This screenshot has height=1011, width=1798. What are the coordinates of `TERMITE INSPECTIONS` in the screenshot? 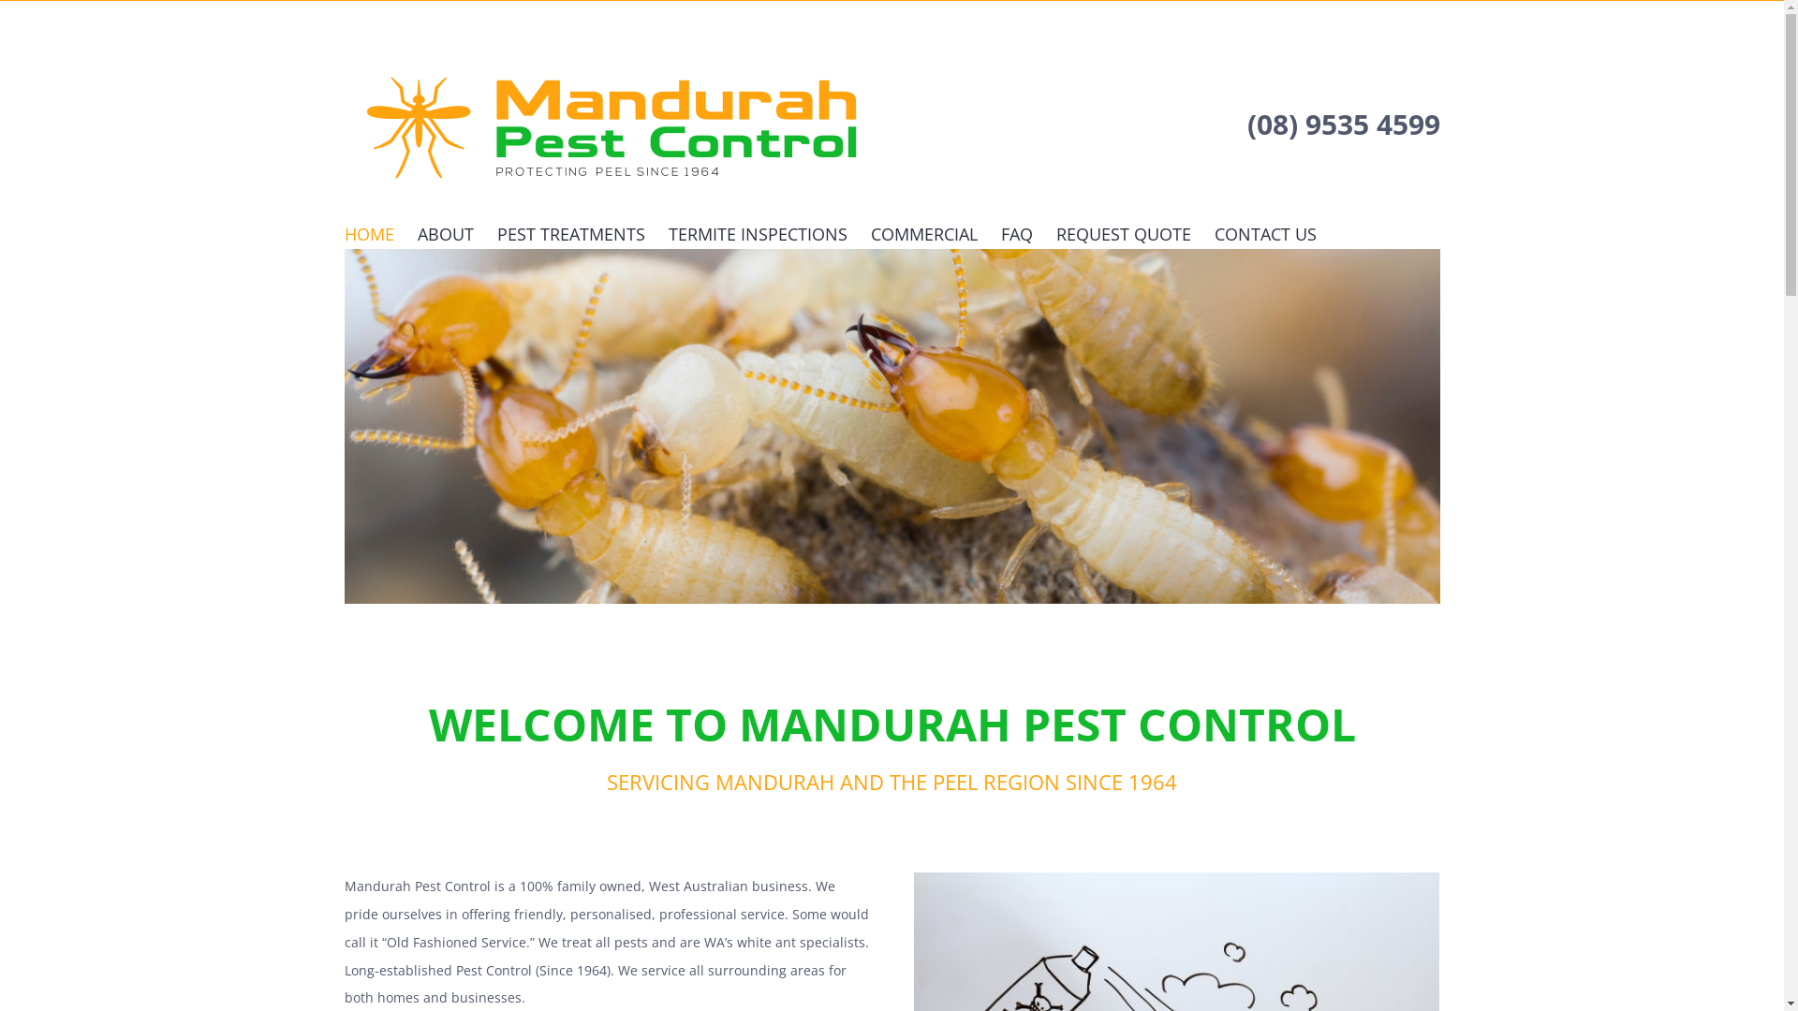 It's located at (759, 234).